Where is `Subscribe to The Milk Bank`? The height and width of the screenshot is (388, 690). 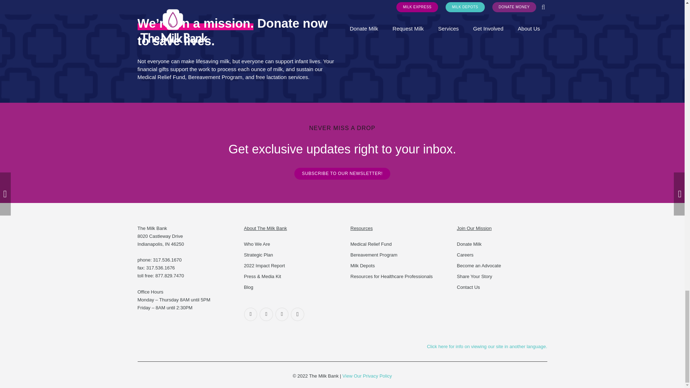
Subscribe to The Milk Bank is located at coordinates (342, 174).